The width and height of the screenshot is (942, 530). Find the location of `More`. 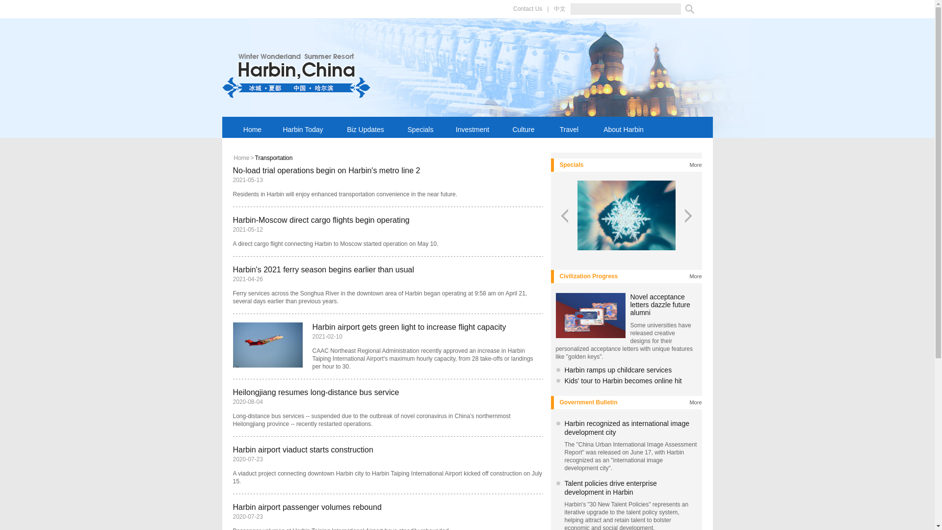

More is located at coordinates (696, 165).